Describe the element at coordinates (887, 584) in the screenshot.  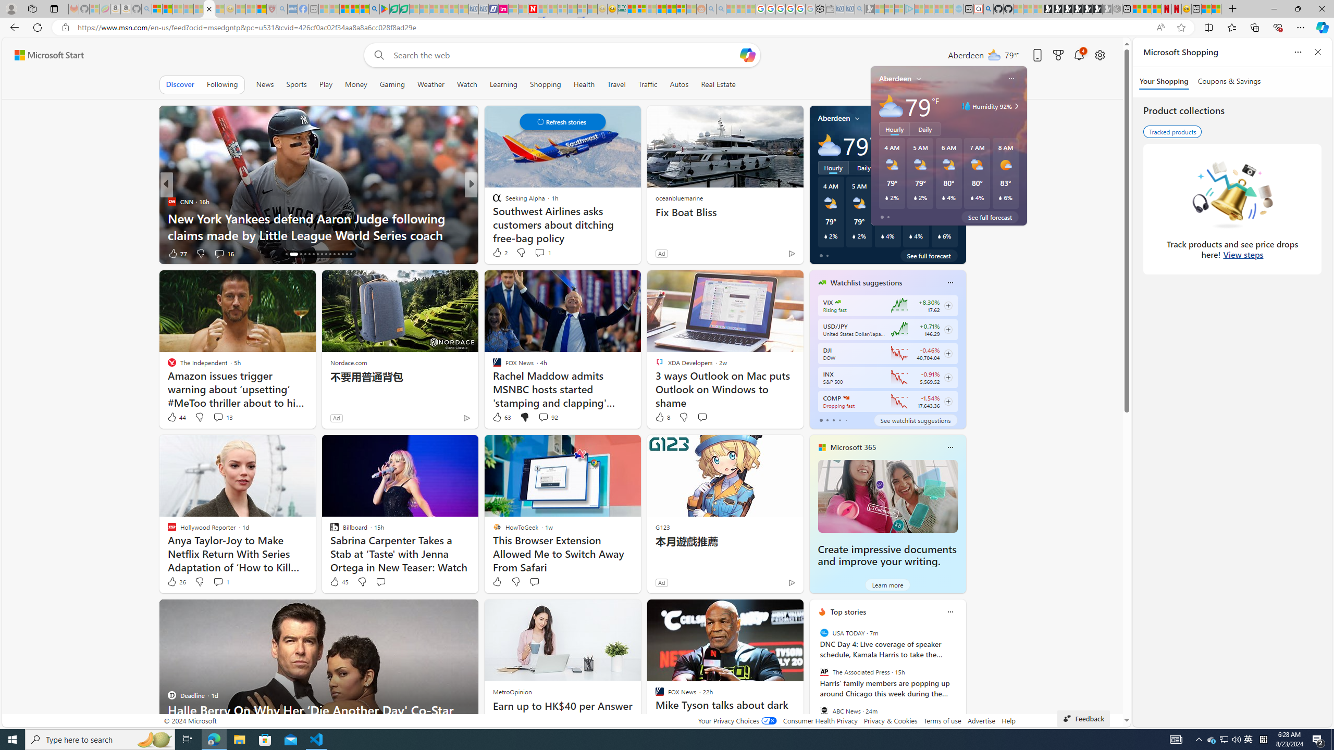
I see `Learn more` at that location.